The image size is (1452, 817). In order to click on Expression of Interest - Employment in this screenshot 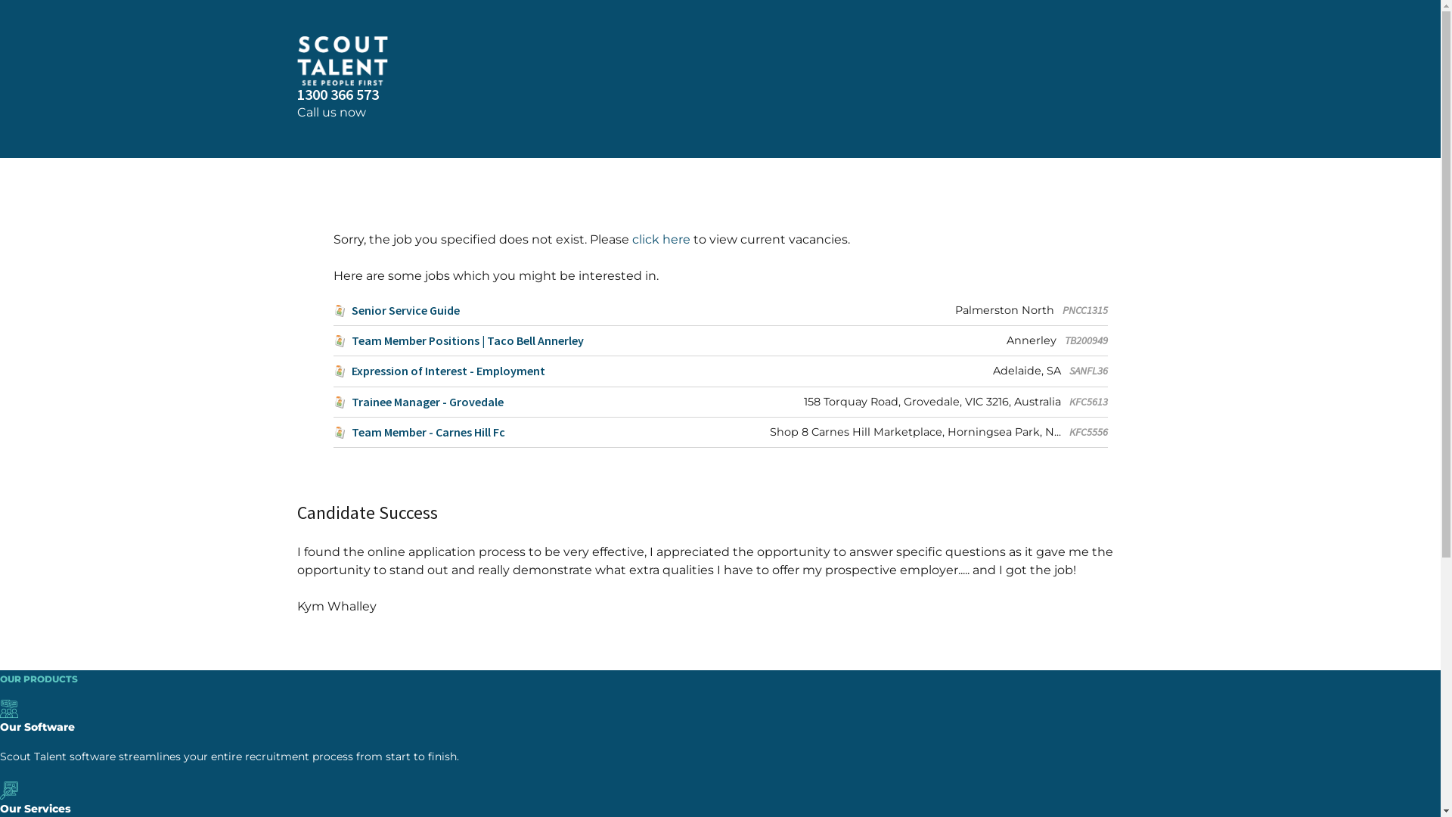, I will do `click(439, 371)`.